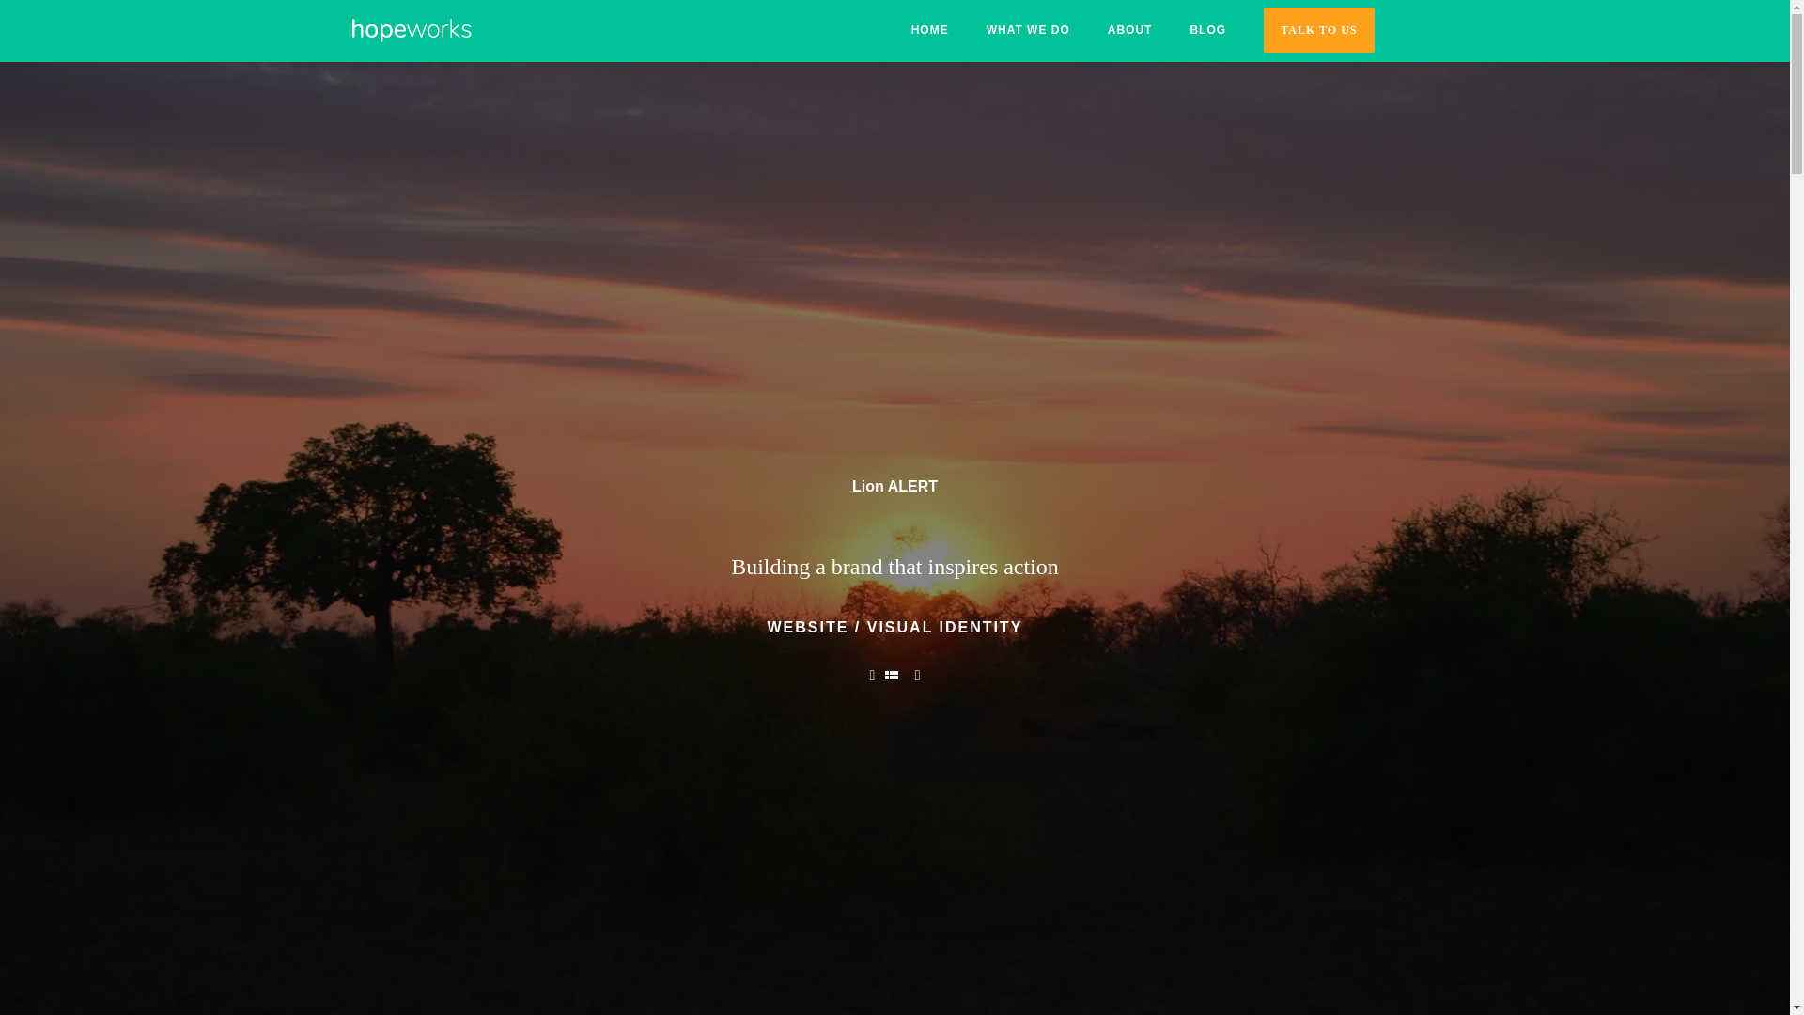  What do you see at coordinates (1028, 29) in the screenshot?
I see `WHAT WE DO` at bounding box center [1028, 29].